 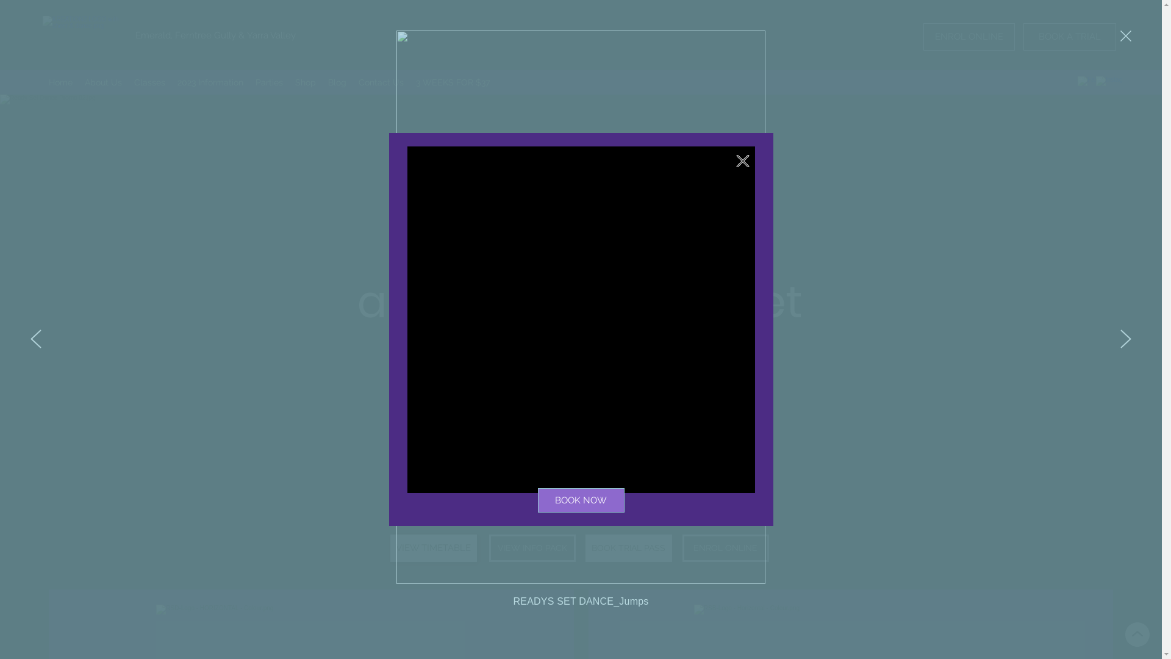 I want to click on BOOK TRIAL PASS, so click(x=629, y=548).